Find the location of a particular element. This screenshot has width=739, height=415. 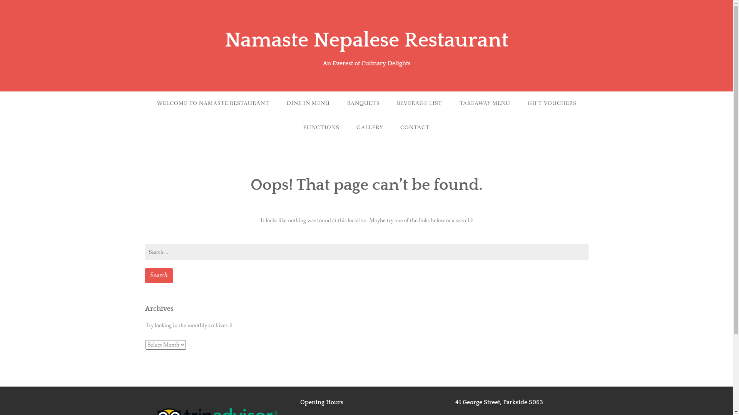

BEVERAGE LIST is located at coordinates (420, 104).